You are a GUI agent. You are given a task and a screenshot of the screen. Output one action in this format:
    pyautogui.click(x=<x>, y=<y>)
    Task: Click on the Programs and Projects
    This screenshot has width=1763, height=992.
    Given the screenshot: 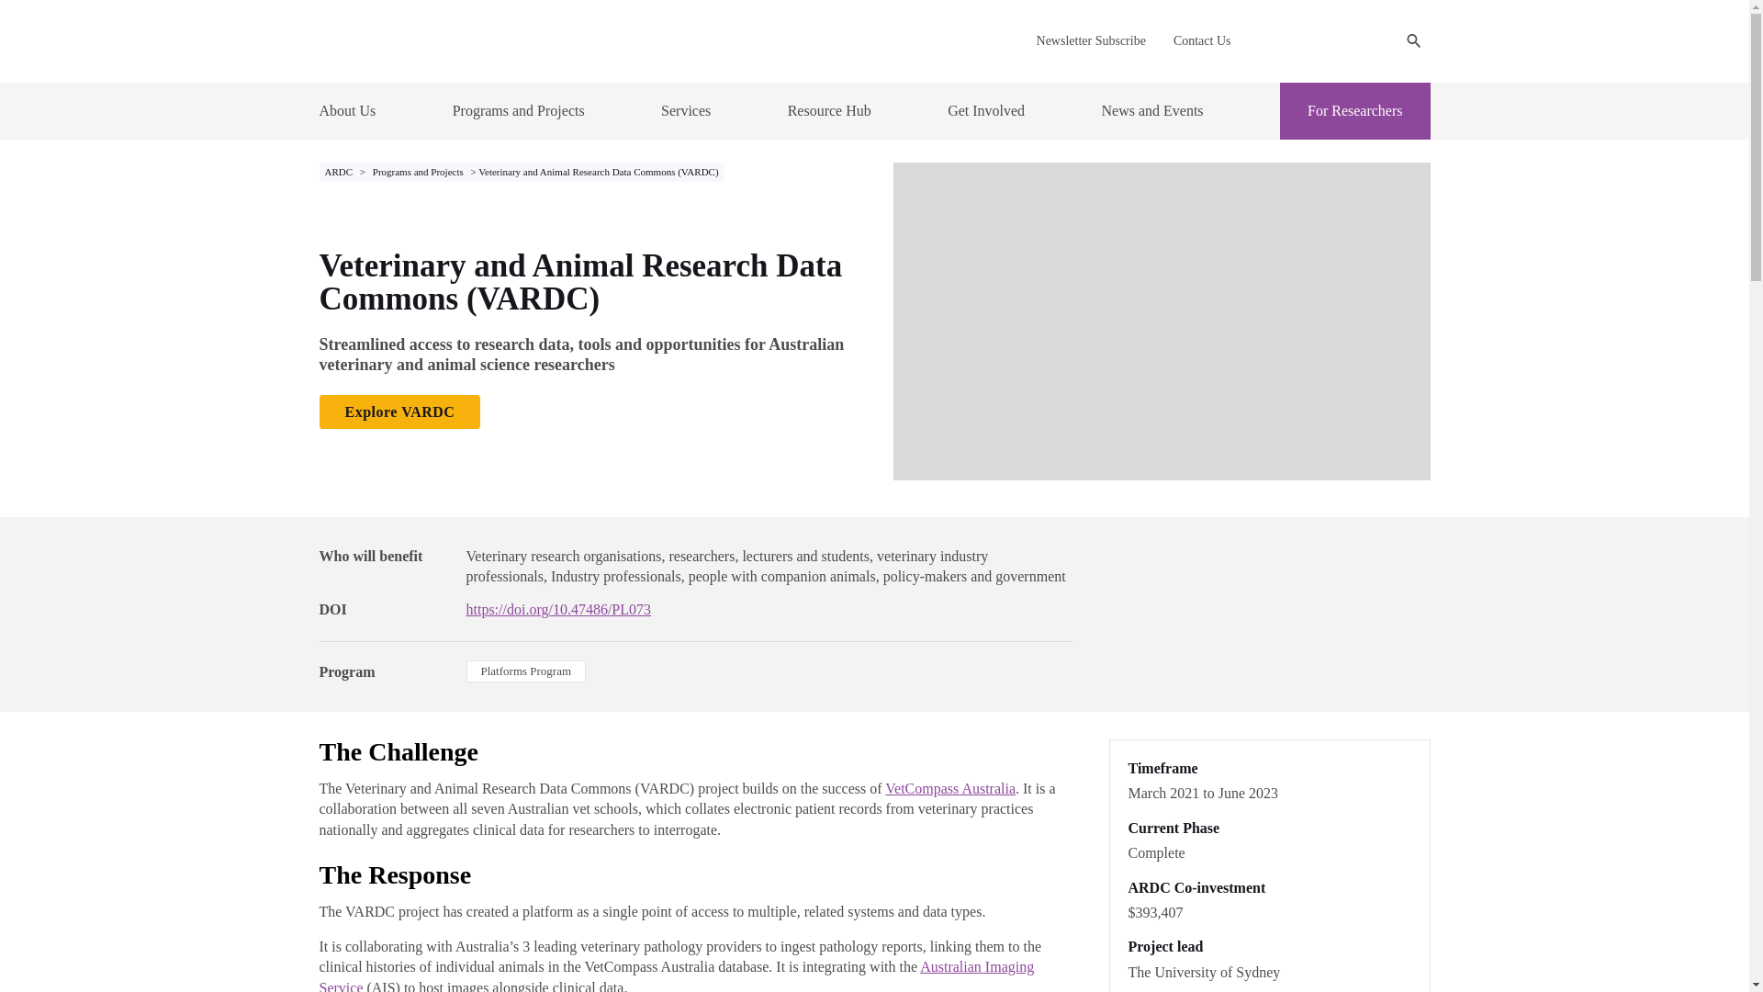 What is the action you would take?
    pyautogui.click(x=519, y=110)
    